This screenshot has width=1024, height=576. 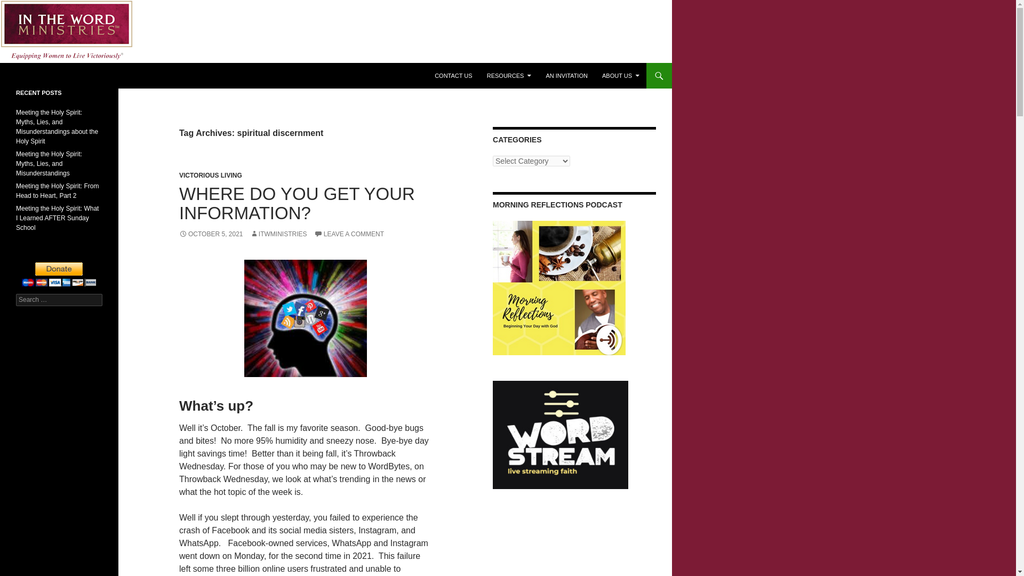 What do you see at coordinates (509, 76) in the screenshot?
I see `RESOURCES` at bounding box center [509, 76].